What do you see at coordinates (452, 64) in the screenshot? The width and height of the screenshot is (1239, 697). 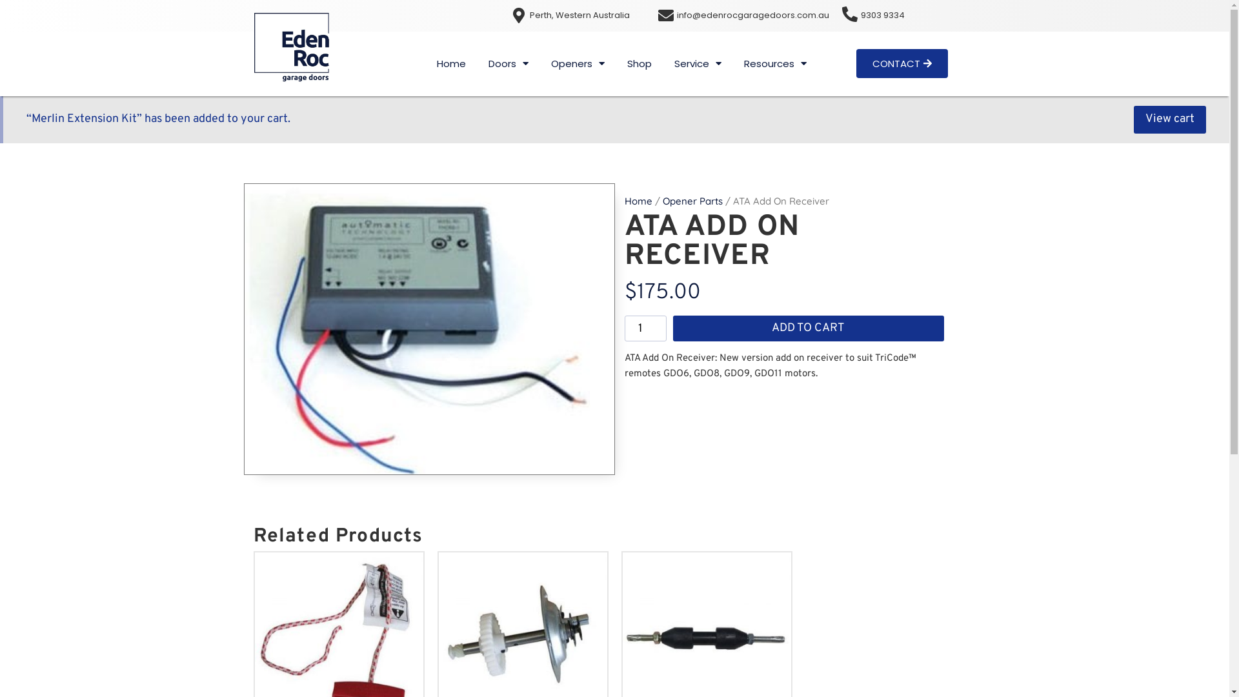 I see `Home` at bounding box center [452, 64].